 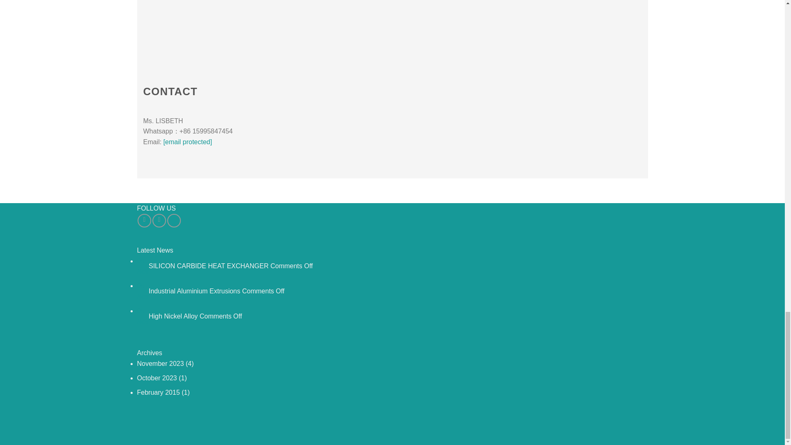 I want to click on Send us an email, so click(x=159, y=220).